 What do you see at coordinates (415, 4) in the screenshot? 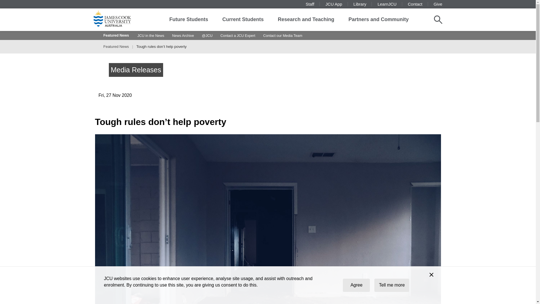
I see `Contact` at bounding box center [415, 4].